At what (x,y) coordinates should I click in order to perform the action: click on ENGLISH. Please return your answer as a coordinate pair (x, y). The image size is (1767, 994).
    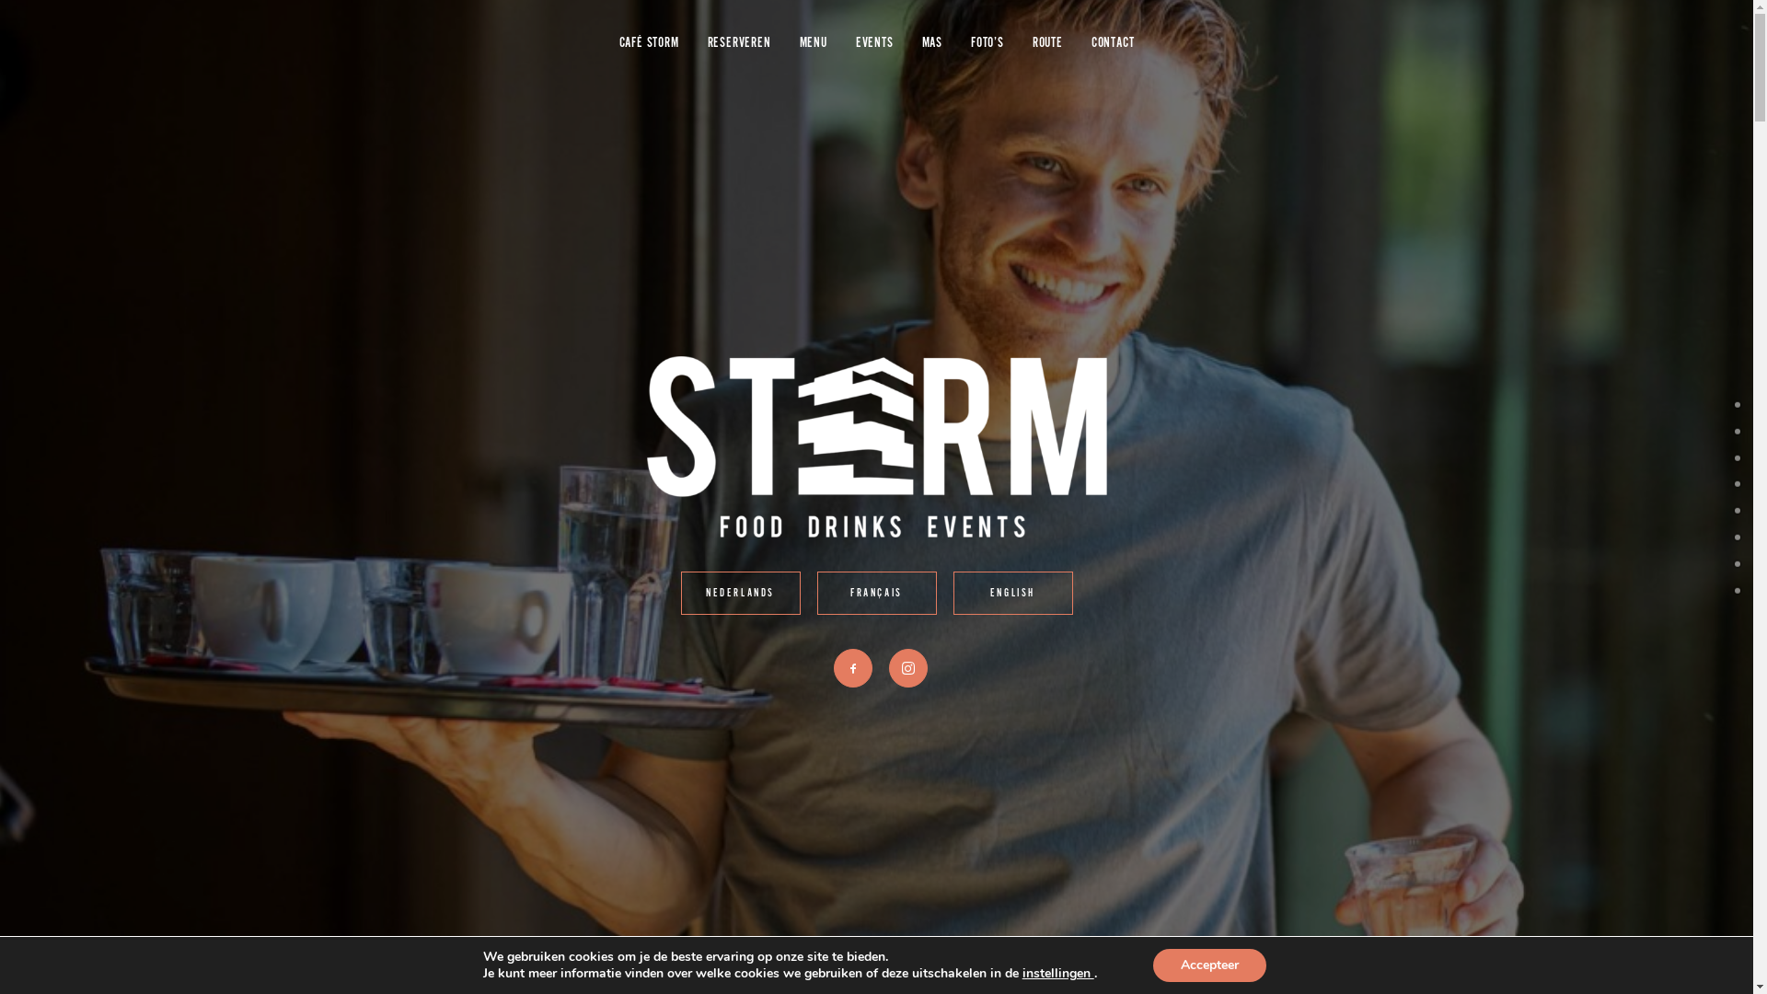
    Looking at the image, I should click on (1013, 593).